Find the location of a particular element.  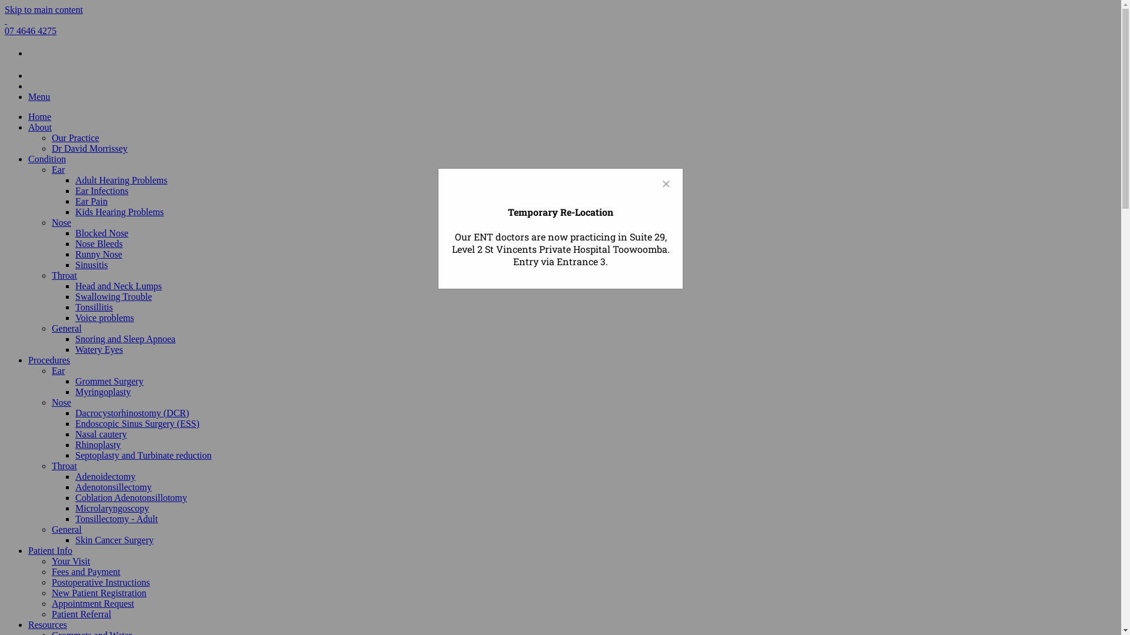

Ear Infections is located at coordinates (102, 190).